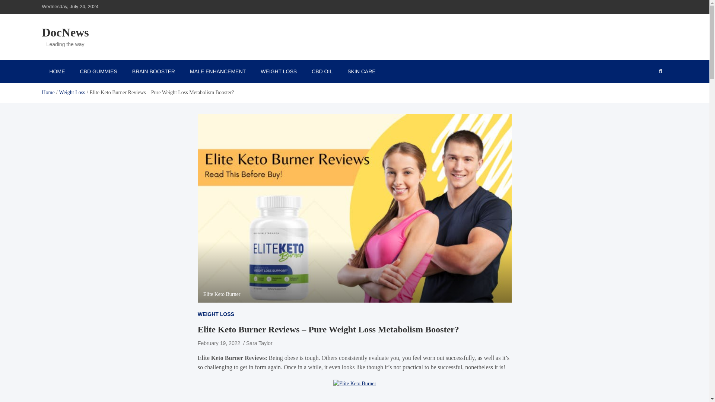 This screenshot has height=402, width=715. What do you see at coordinates (217, 71) in the screenshot?
I see `MALE ENHANCEMENT` at bounding box center [217, 71].